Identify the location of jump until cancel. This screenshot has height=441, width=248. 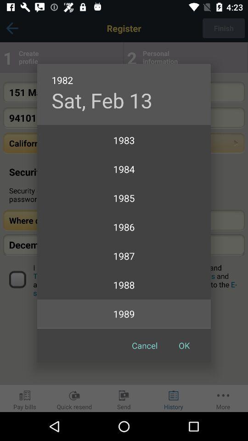
(145, 345).